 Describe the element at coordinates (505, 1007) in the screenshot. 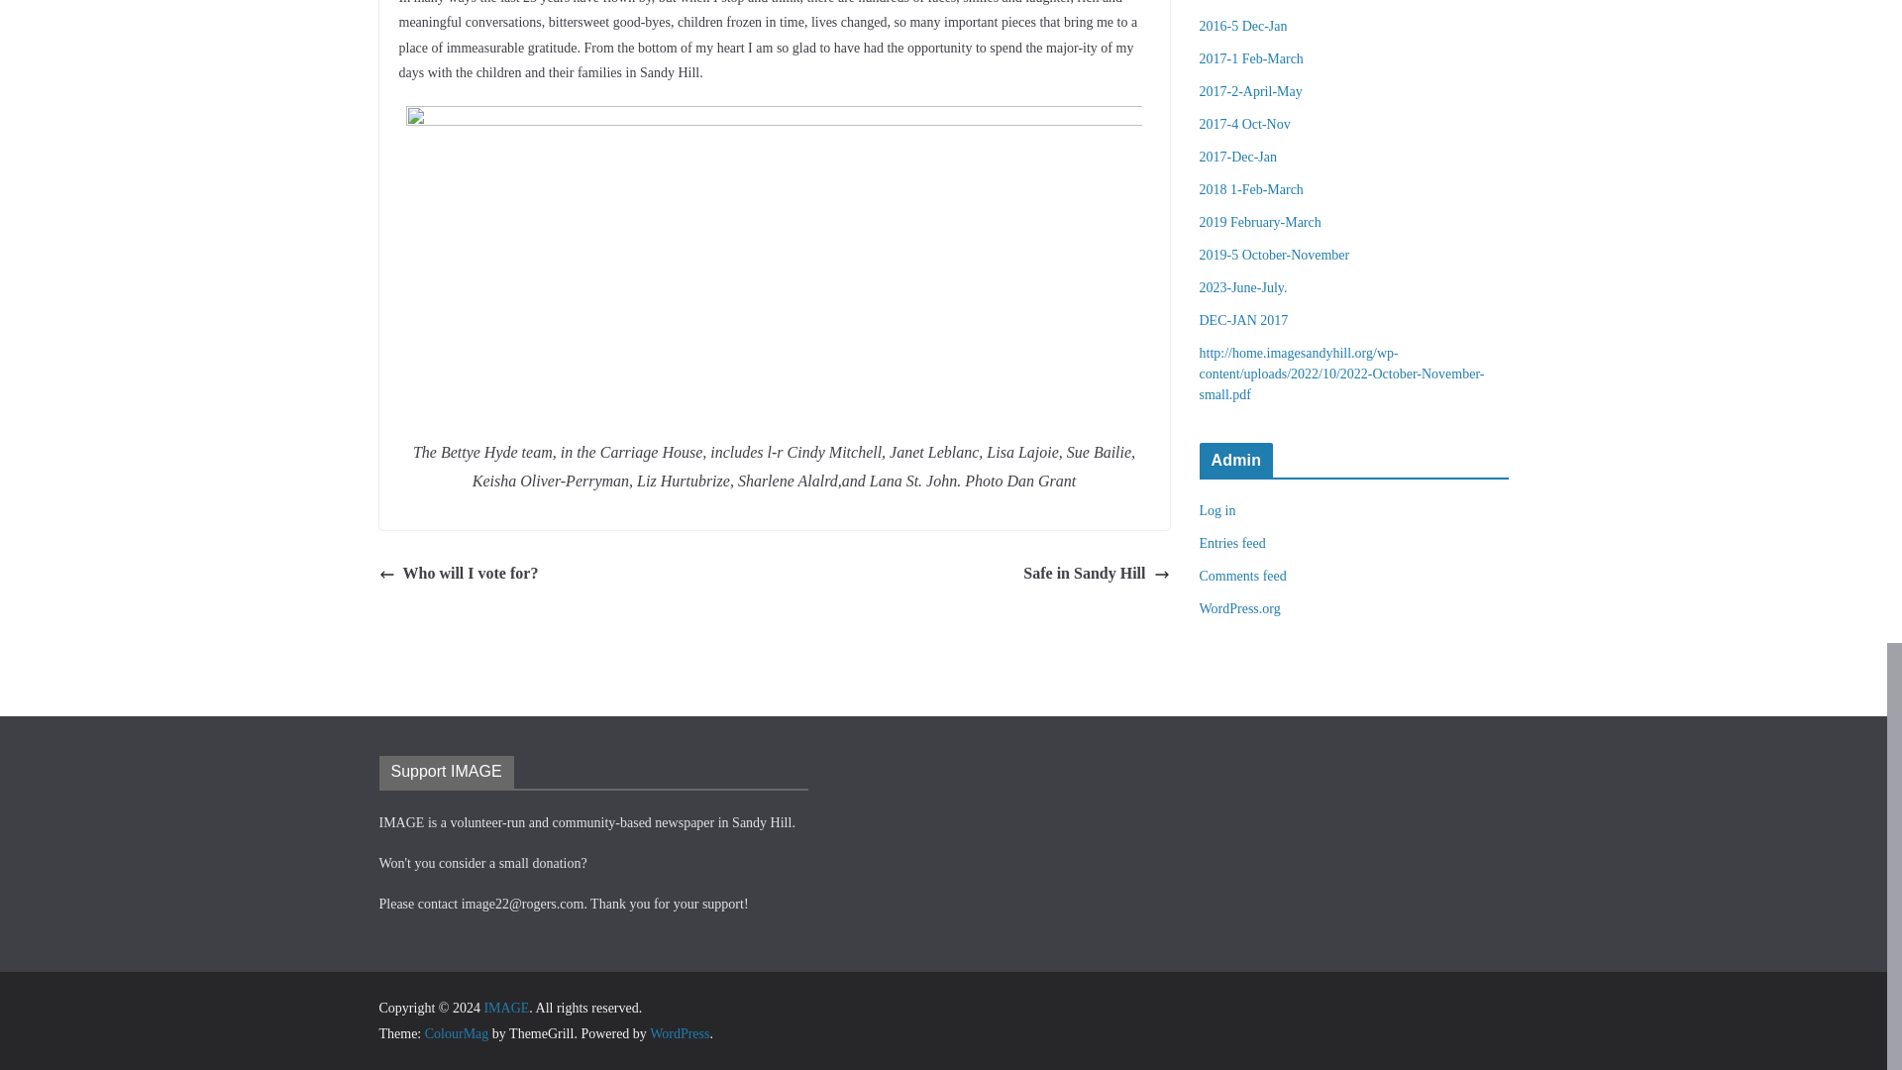

I see `IMAGE` at that location.